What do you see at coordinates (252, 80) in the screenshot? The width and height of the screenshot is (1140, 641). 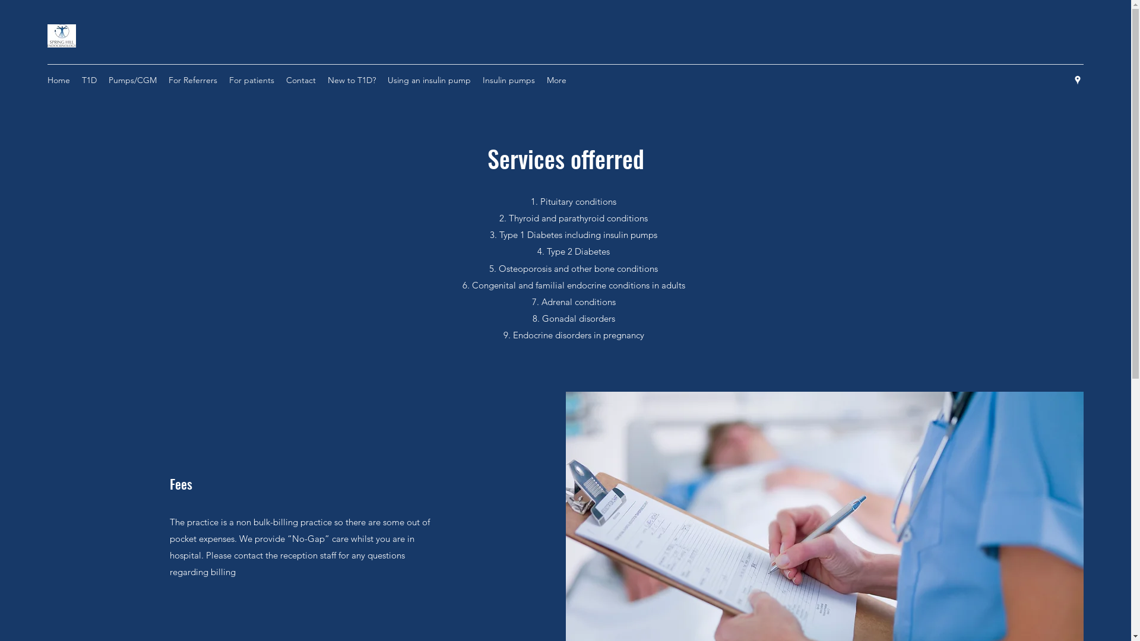 I see `For patients` at bounding box center [252, 80].